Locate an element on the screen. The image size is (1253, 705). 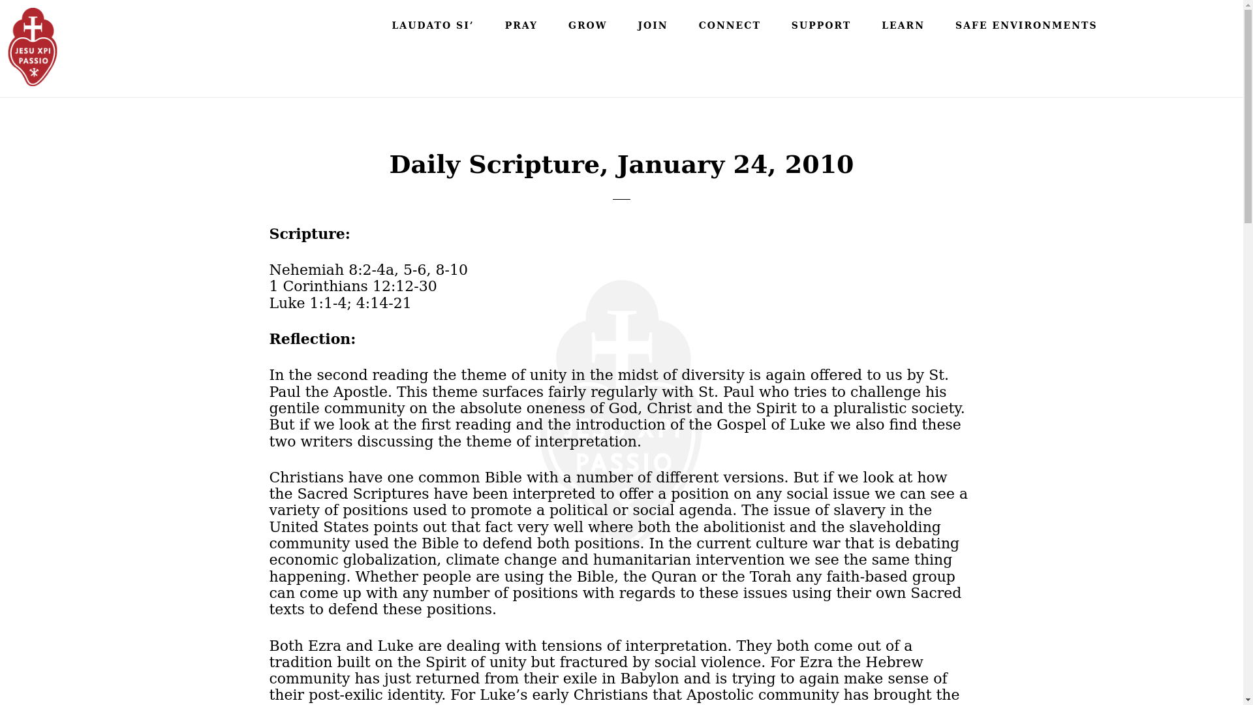
PRAY is located at coordinates (521, 25).